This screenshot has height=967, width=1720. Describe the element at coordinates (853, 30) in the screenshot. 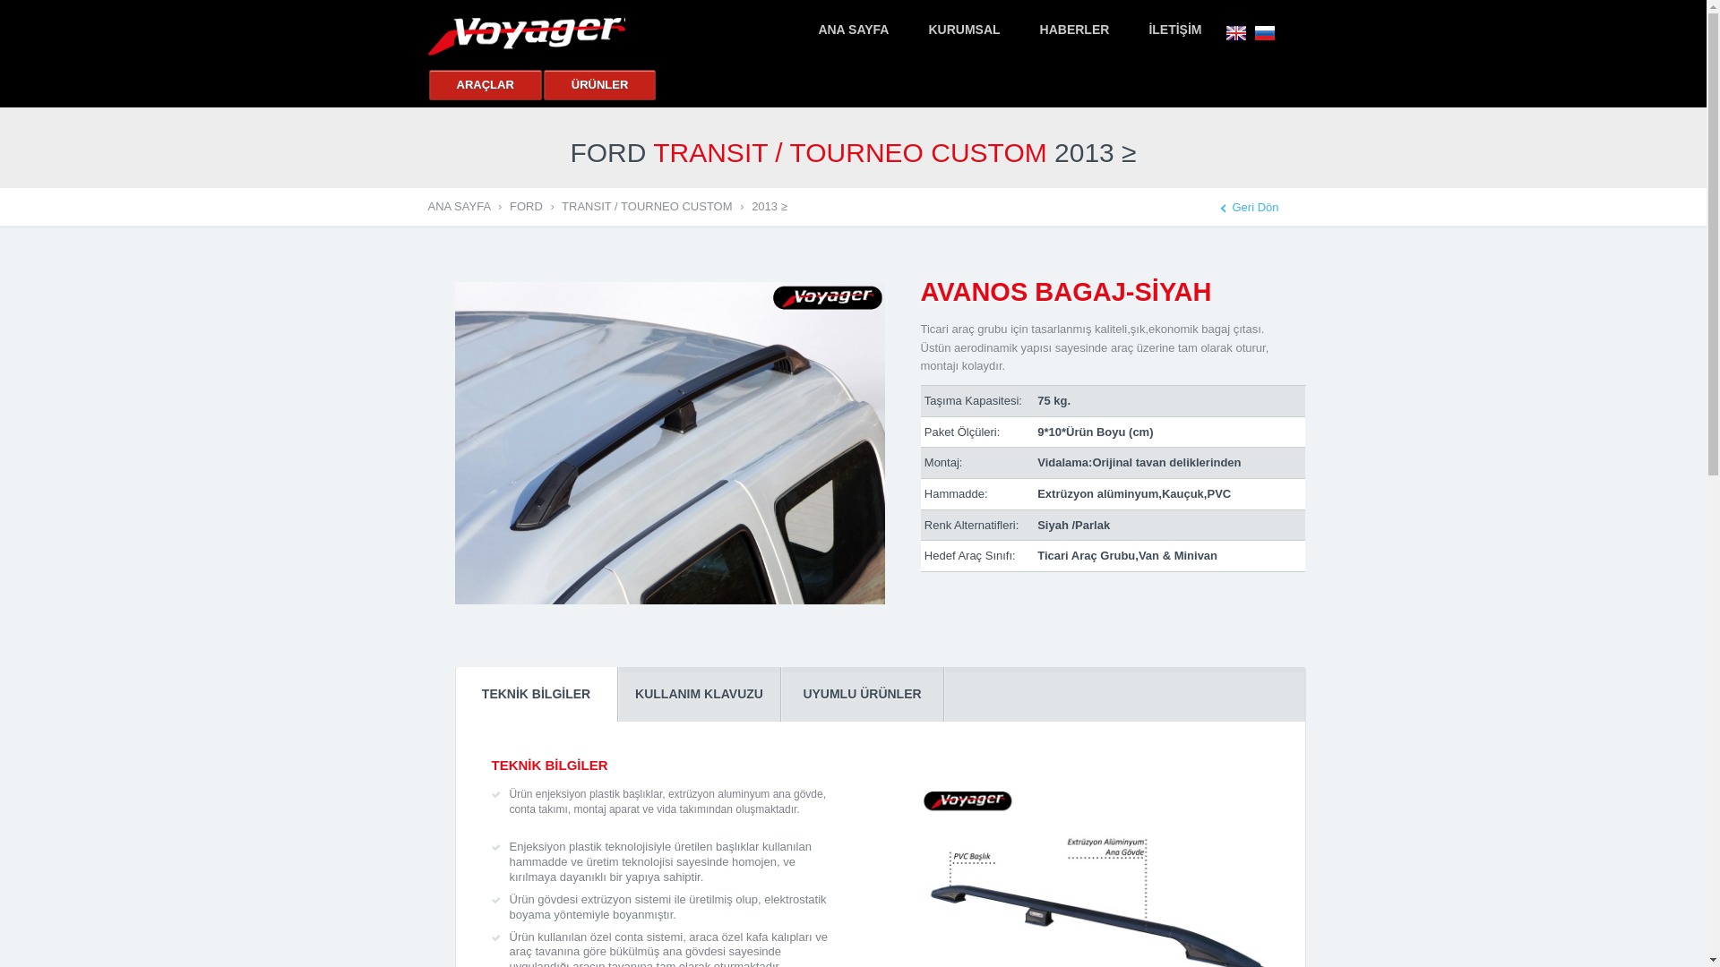

I see `ANA SAYFA` at that location.